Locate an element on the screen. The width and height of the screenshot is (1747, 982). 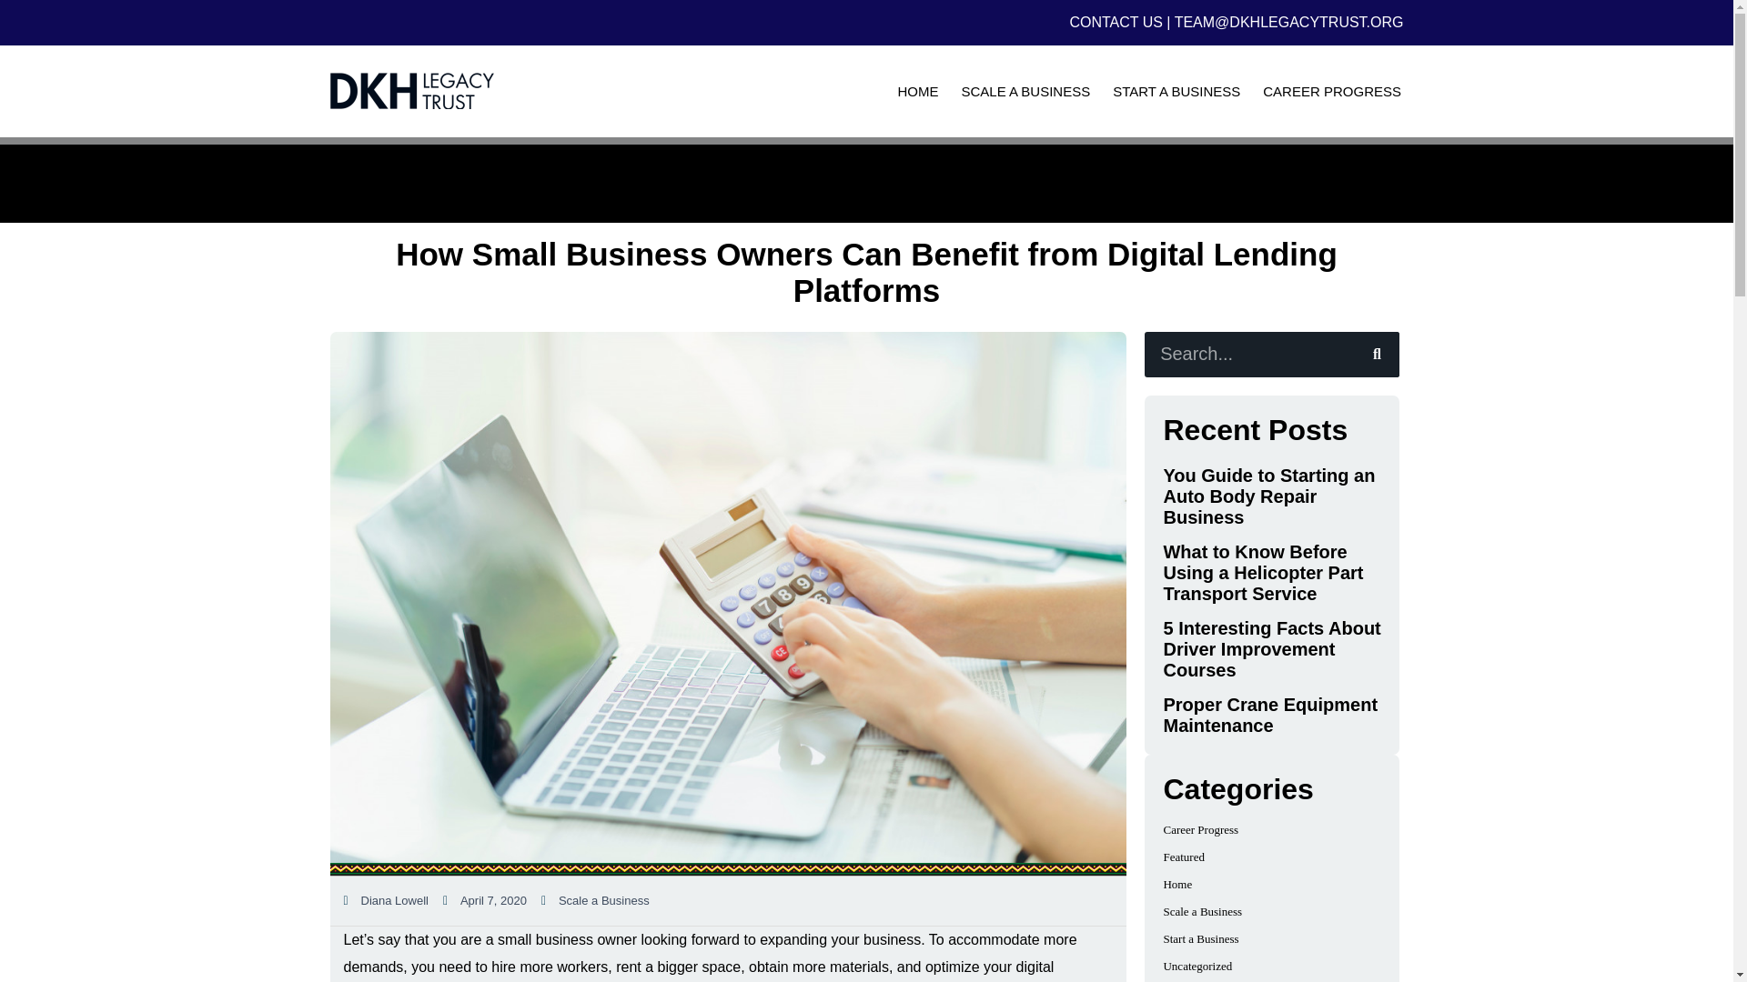
Search is located at coordinates (1376, 355).